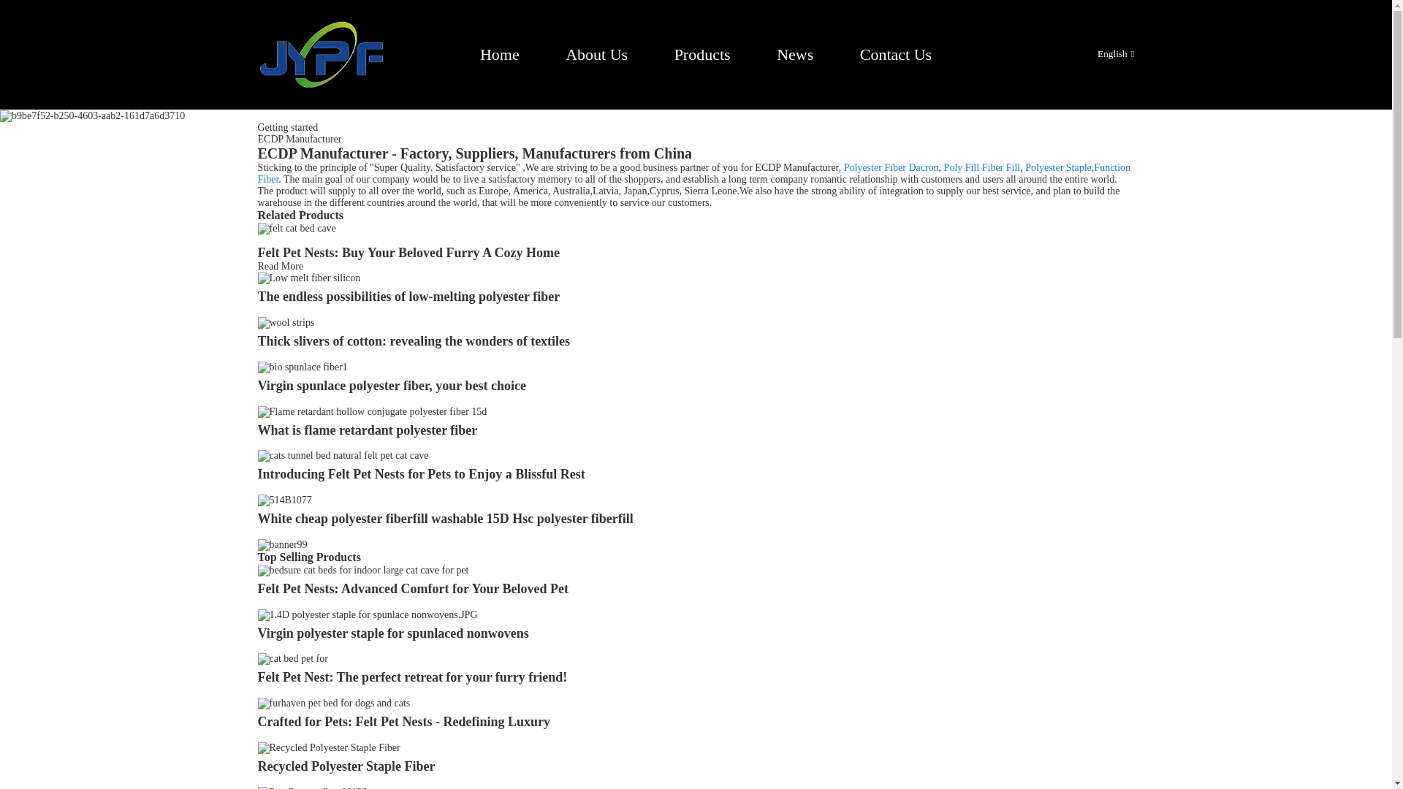 The image size is (1403, 789). I want to click on About Us, so click(596, 54).